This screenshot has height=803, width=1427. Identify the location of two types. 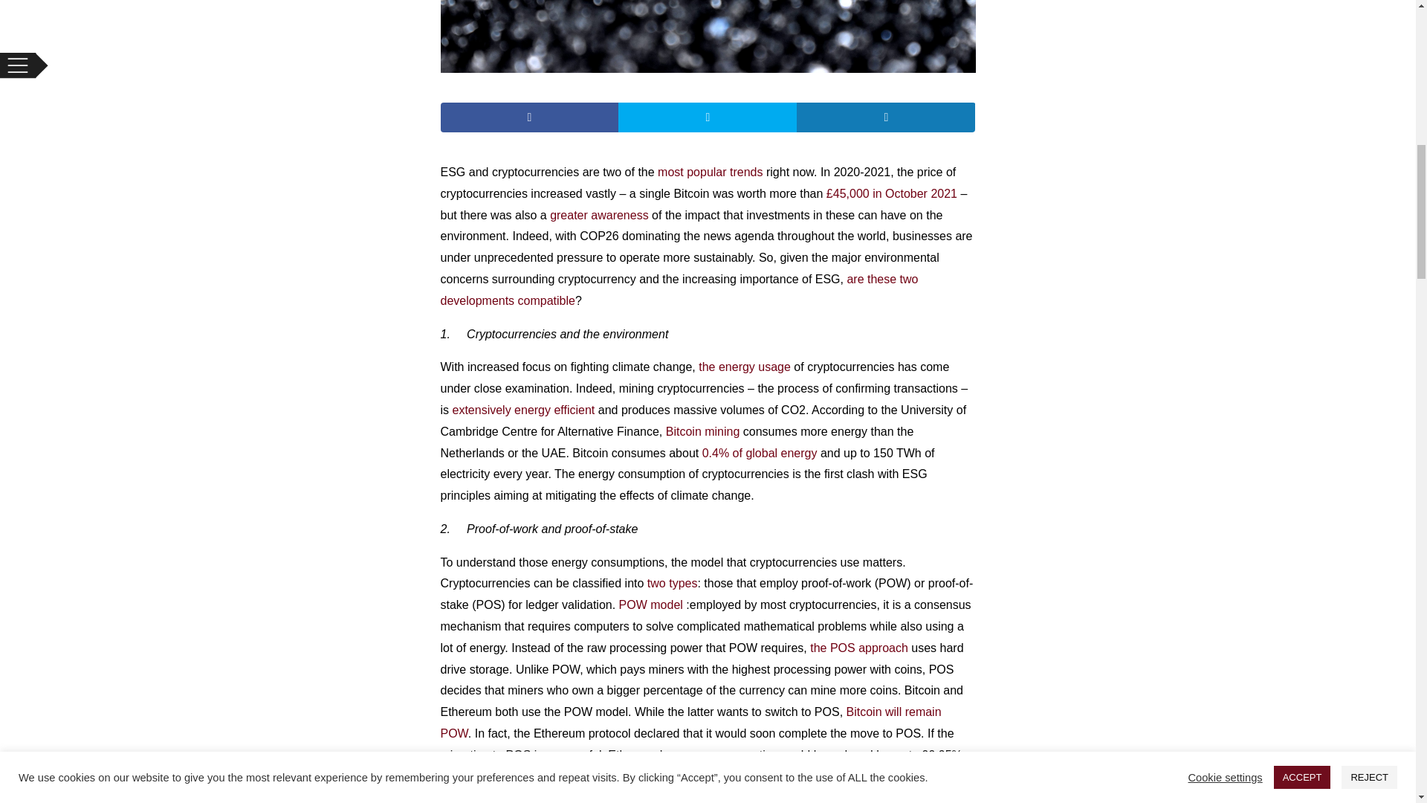
(672, 583).